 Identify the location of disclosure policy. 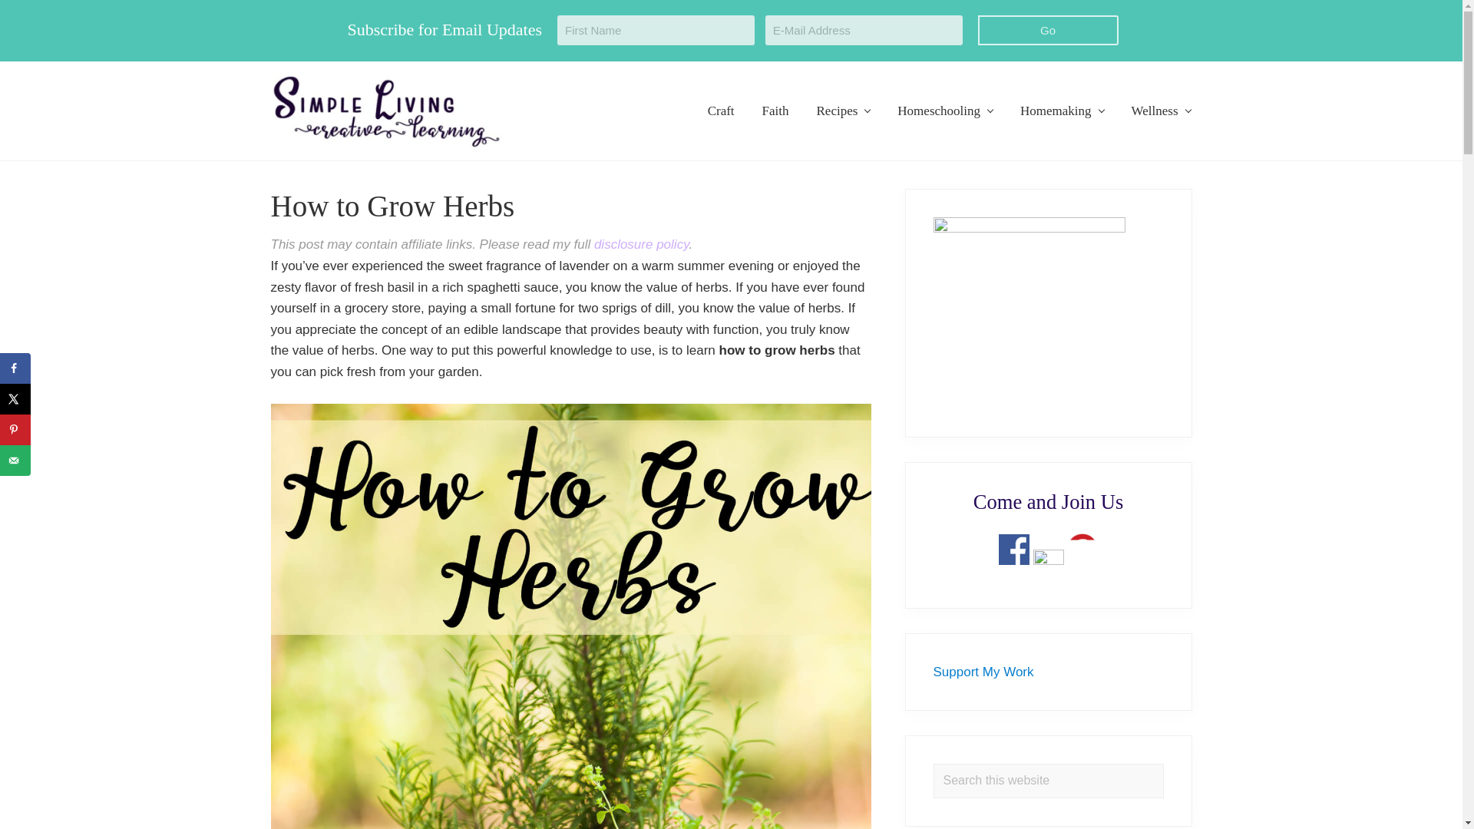
(640, 244).